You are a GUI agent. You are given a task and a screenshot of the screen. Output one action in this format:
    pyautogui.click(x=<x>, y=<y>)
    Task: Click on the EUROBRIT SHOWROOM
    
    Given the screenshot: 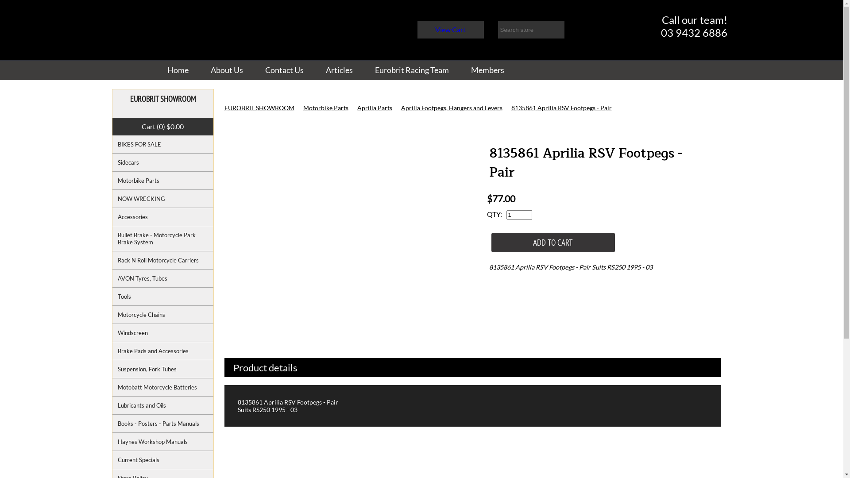 What is the action you would take?
    pyautogui.click(x=259, y=108)
    